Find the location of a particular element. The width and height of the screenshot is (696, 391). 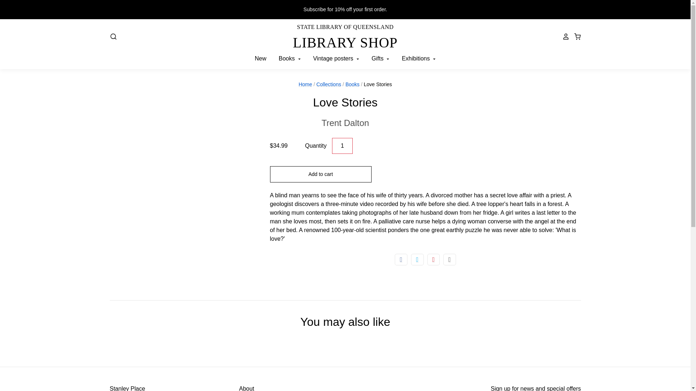

1 is located at coordinates (345, 123).